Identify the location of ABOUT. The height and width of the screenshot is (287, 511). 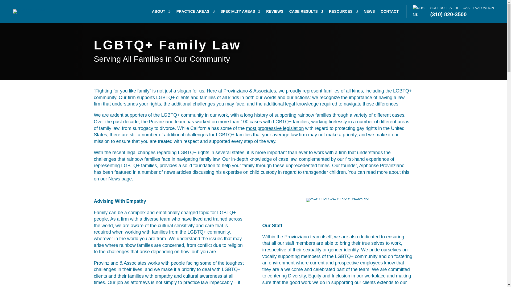
(161, 12).